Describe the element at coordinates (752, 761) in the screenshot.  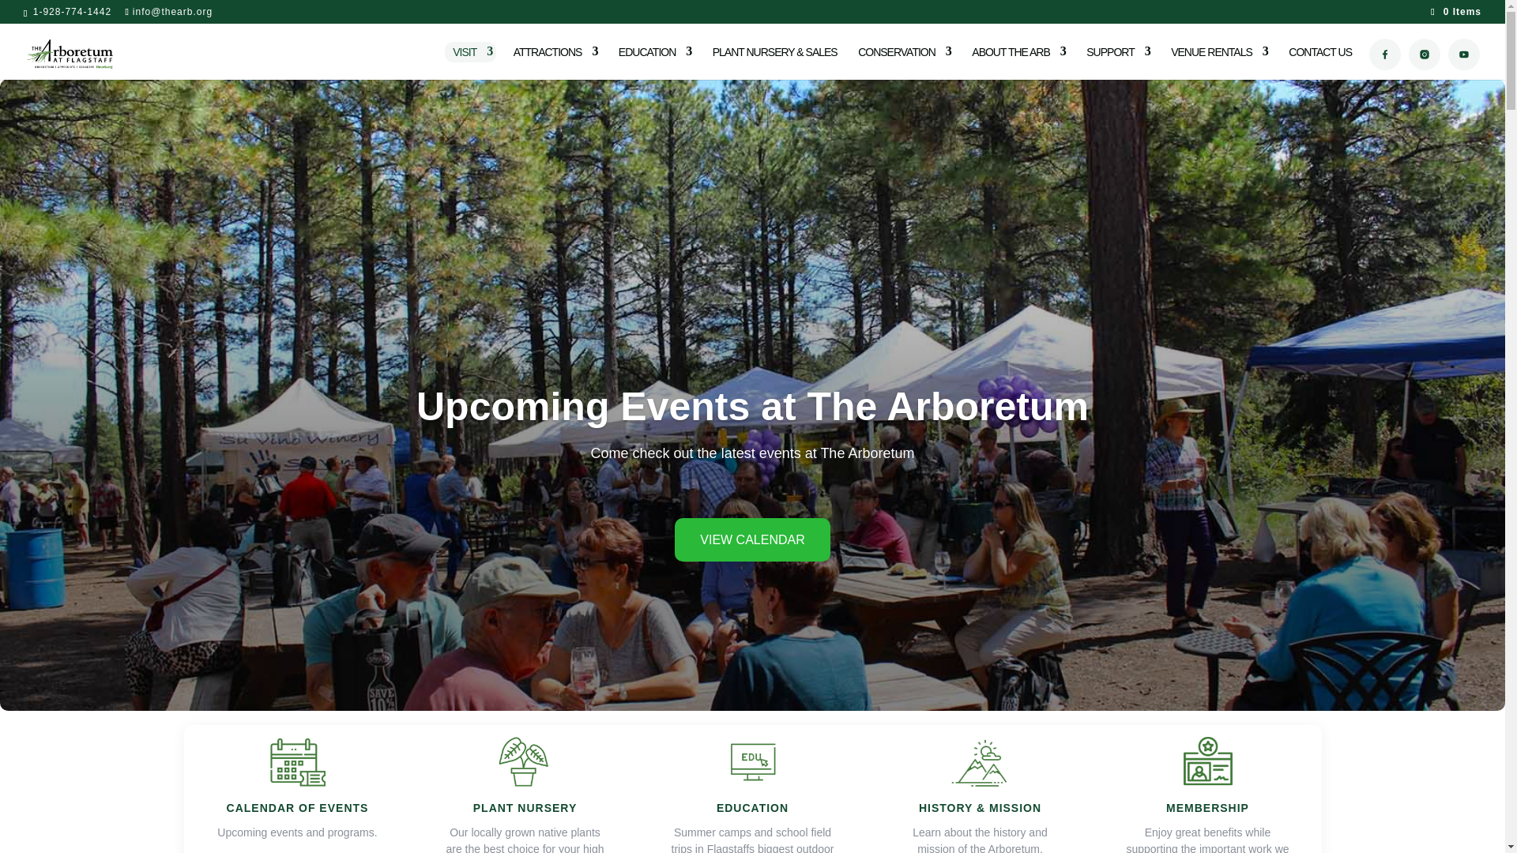
I see `EDUCATION ICON` at that location.